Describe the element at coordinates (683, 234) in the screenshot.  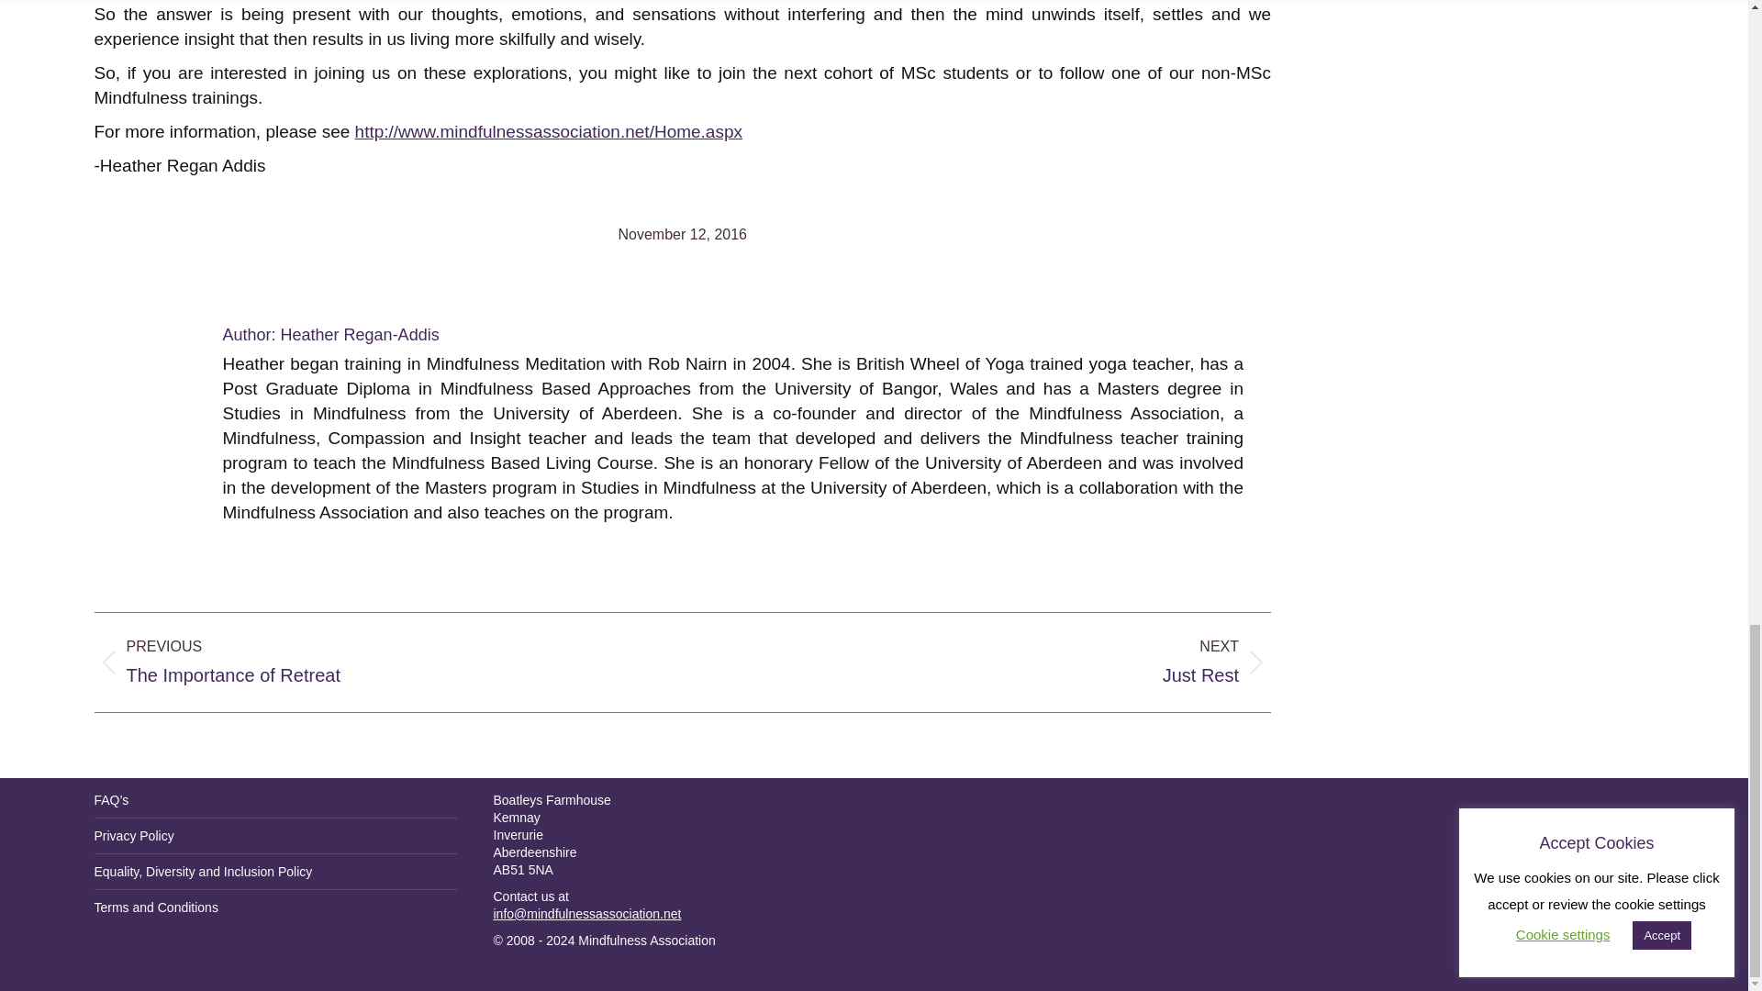
I see `5:16 pm` at that location.